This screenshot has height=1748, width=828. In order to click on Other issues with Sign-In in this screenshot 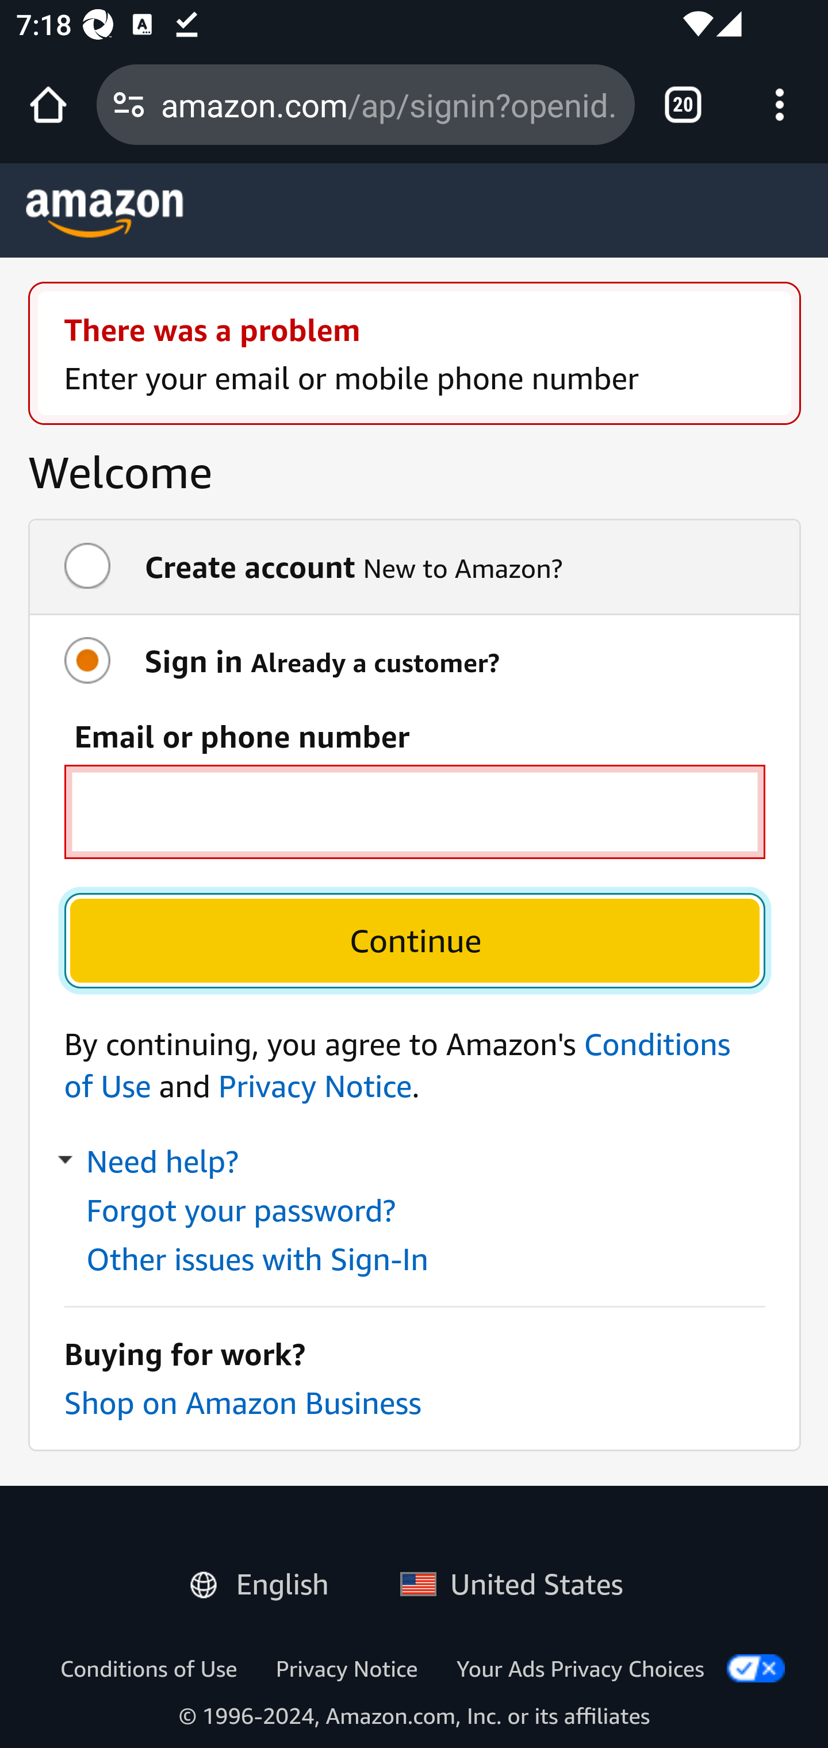, I will do `click(257, 1258)`.